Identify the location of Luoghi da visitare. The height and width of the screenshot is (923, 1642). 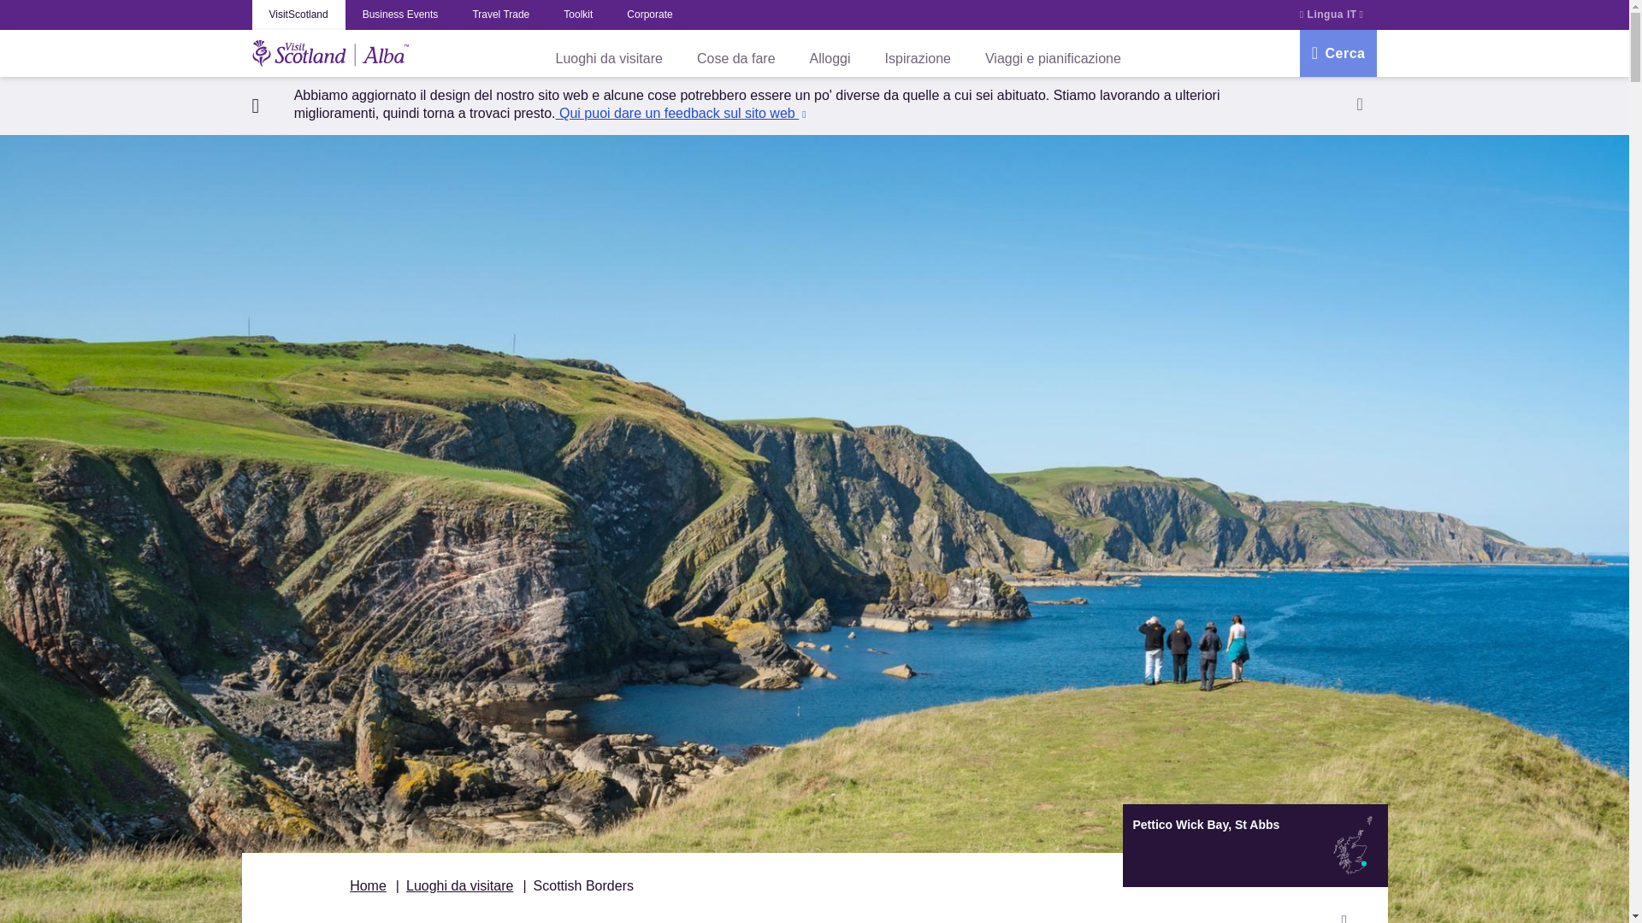
(609, 58).